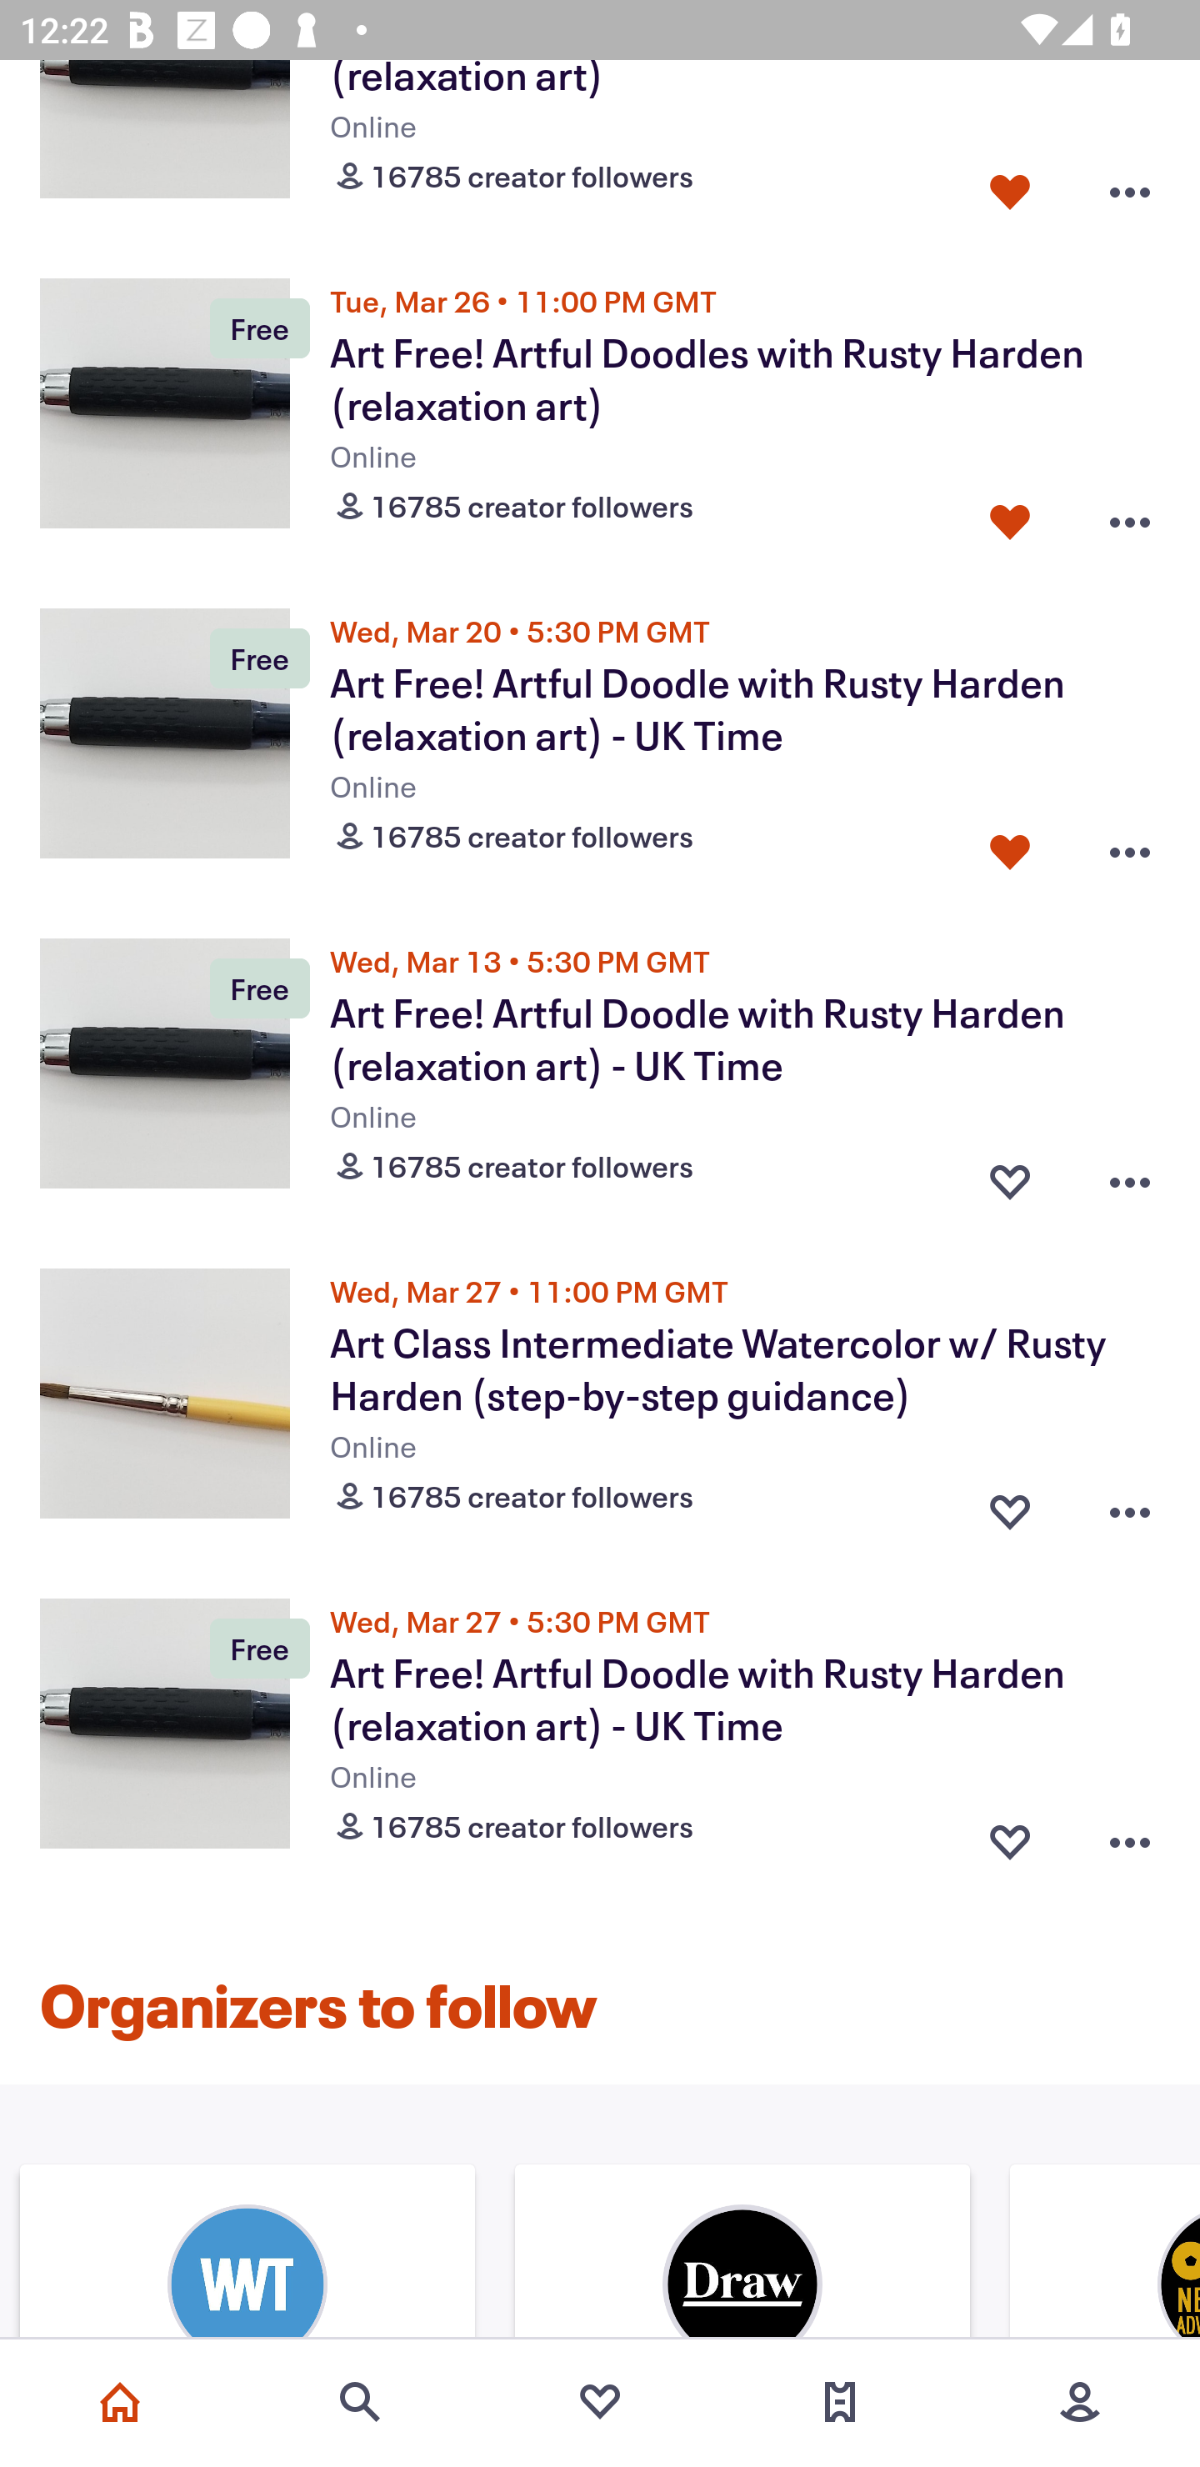 The image size is (1200, 2467). What do you see at coordinates (600, 2402) in the screenshot?
I see `Favorites` at bounding box center [600, 2402].